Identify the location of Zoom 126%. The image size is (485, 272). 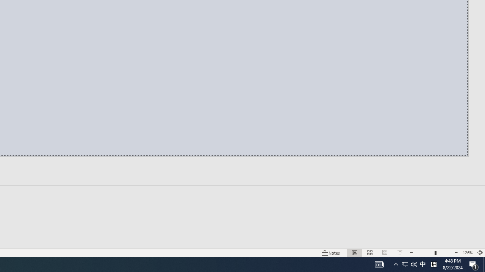
(468, 252).